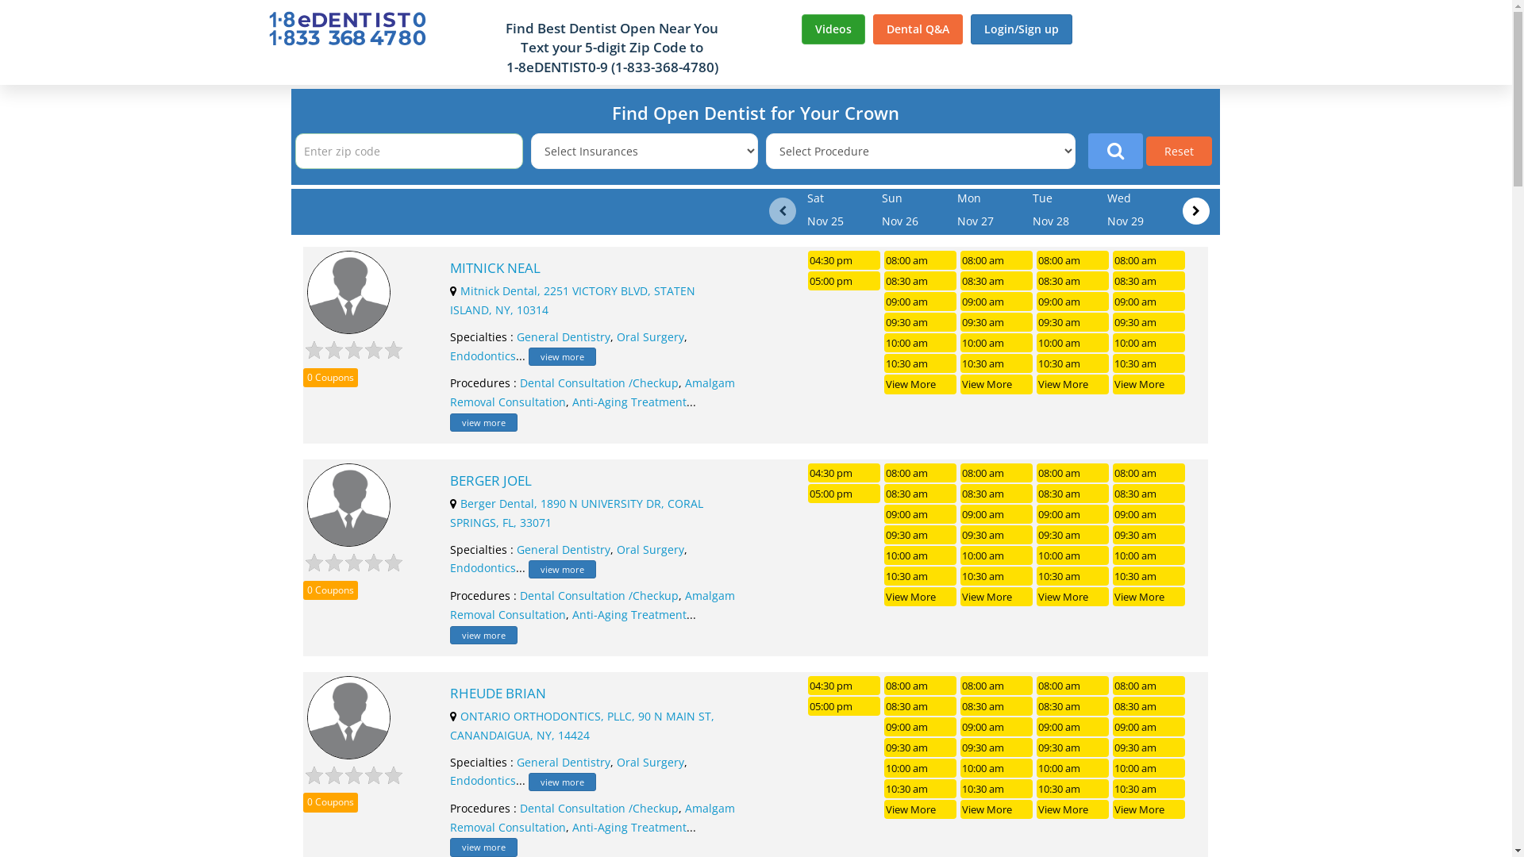 Image resolution: width=1524 pixels, height=857 pixels. I want to click on Amalgam Removal Consultation, so click(592, 817).